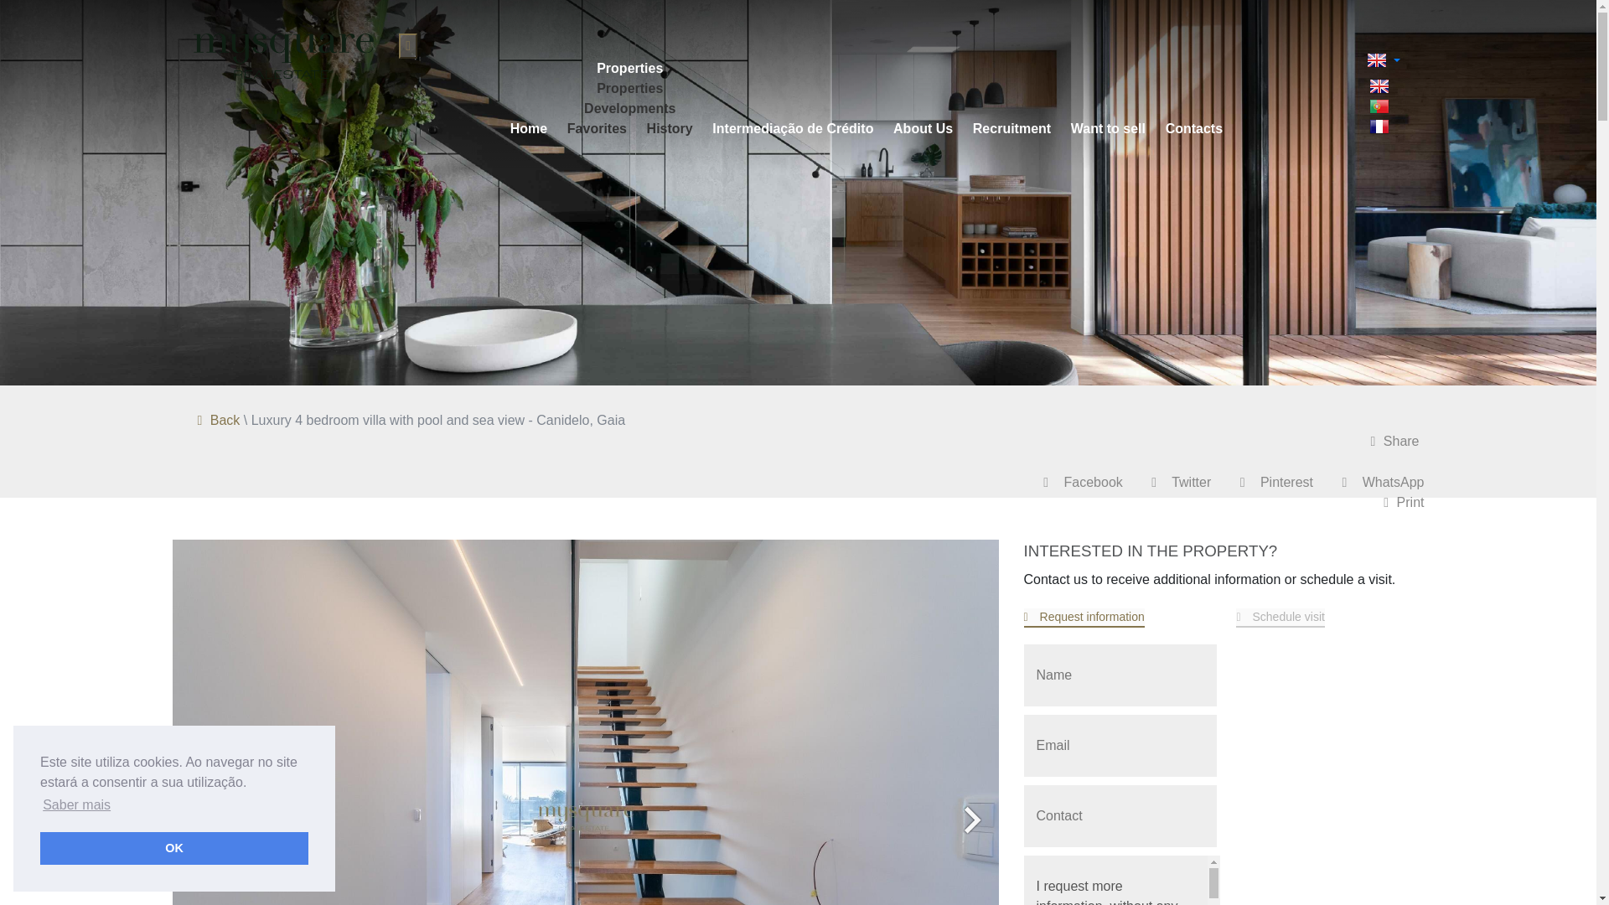  Describe the element at coordinates (528, 127) in the screenshot. I see `Home` at that location.